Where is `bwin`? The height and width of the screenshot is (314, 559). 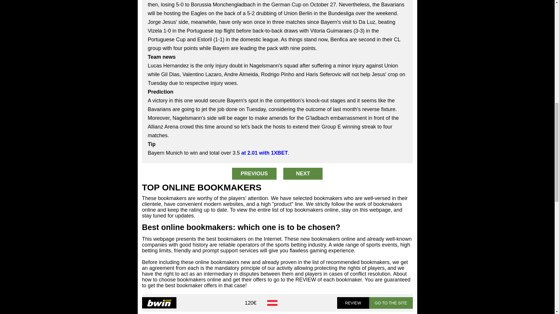 bwin is located at coordinates (159, 302).